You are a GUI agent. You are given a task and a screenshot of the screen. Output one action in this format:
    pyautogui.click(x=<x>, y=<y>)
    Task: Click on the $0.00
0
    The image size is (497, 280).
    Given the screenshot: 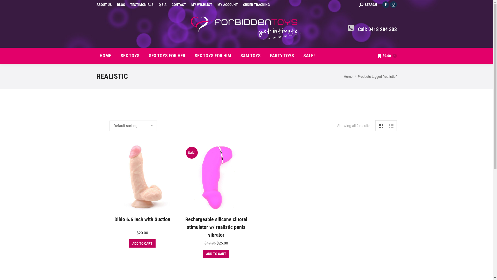 What is the action you would take?
    pyautogui.click(x=387, y=56)
    